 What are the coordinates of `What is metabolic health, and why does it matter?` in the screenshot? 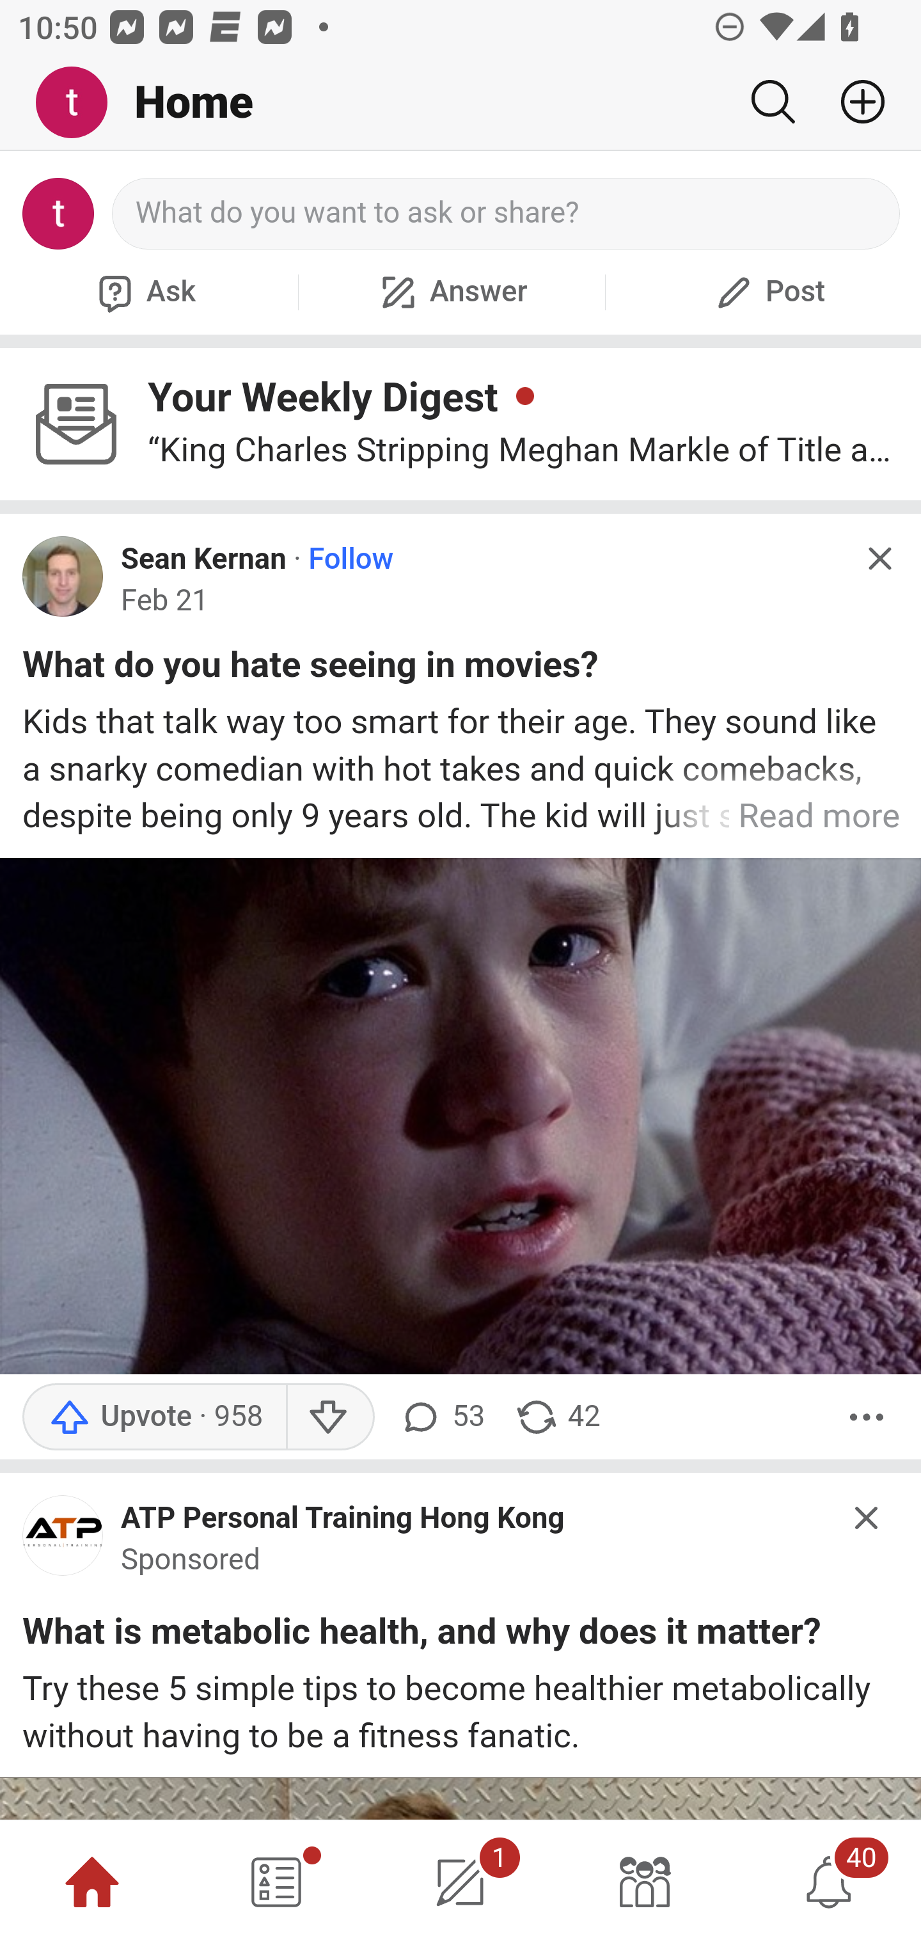 It's located at (421, 1635).